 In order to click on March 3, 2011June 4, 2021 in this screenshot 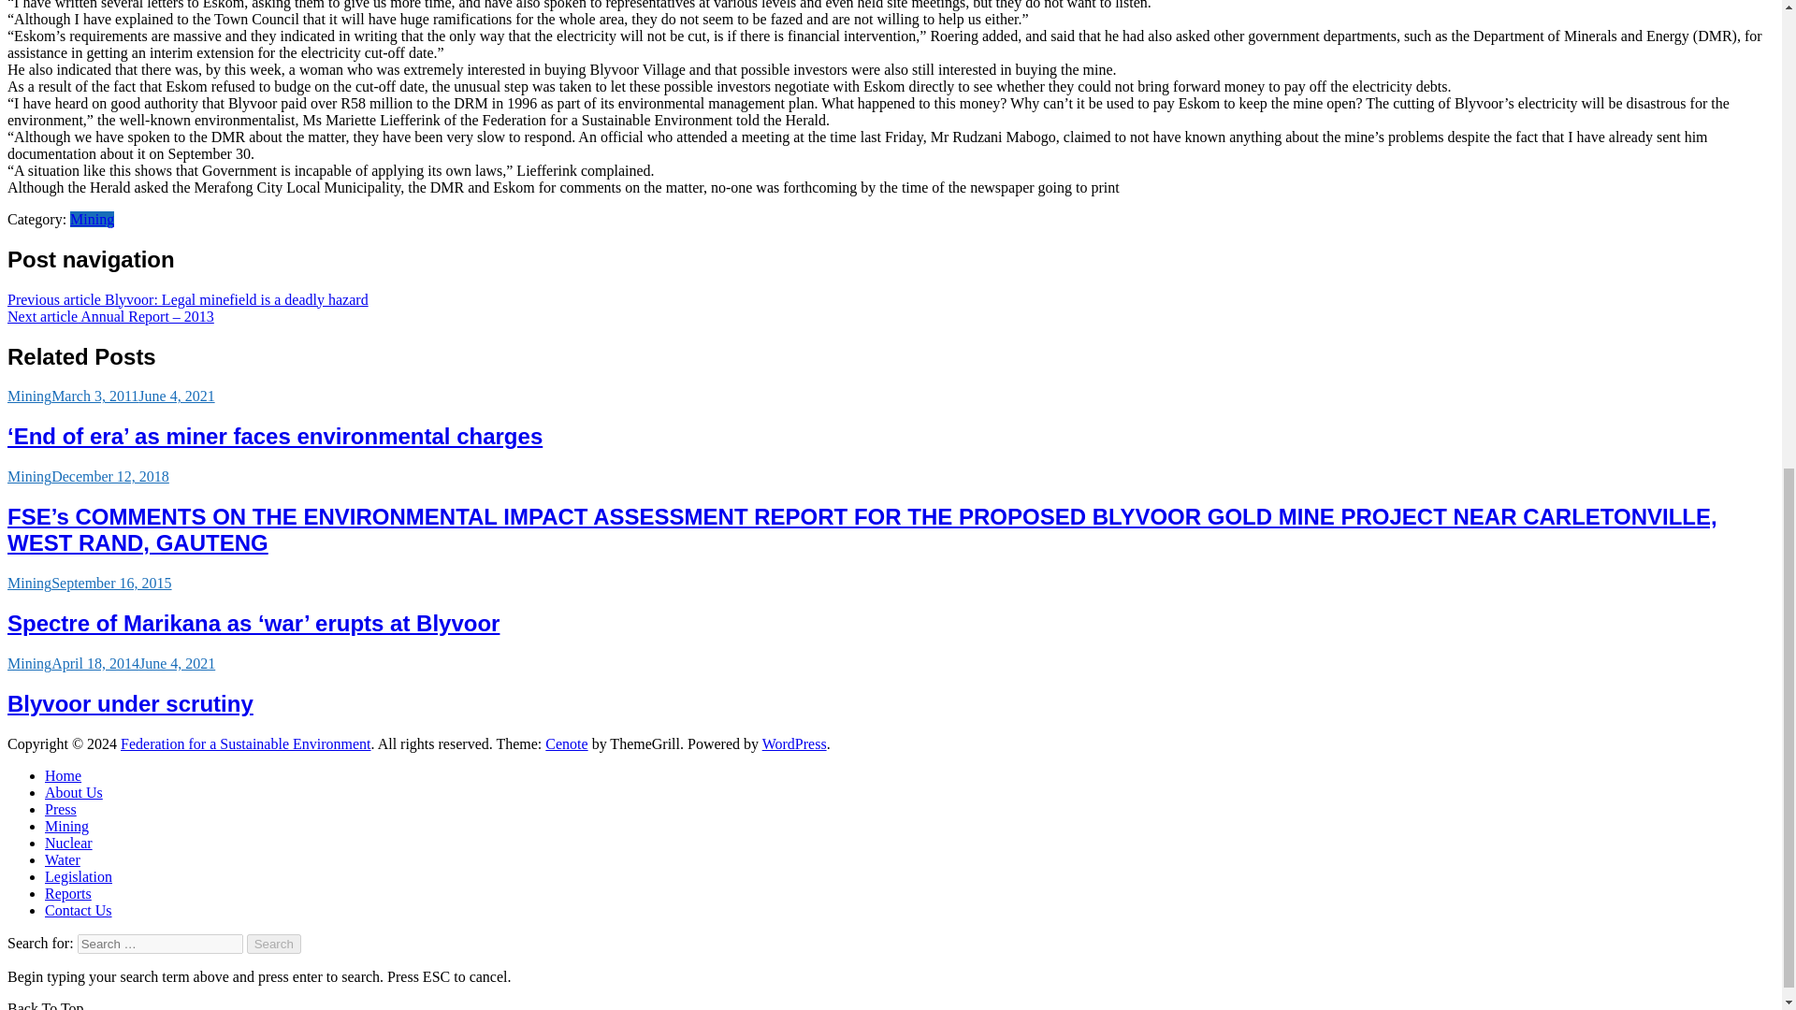, I will do `click(133, 396)`.